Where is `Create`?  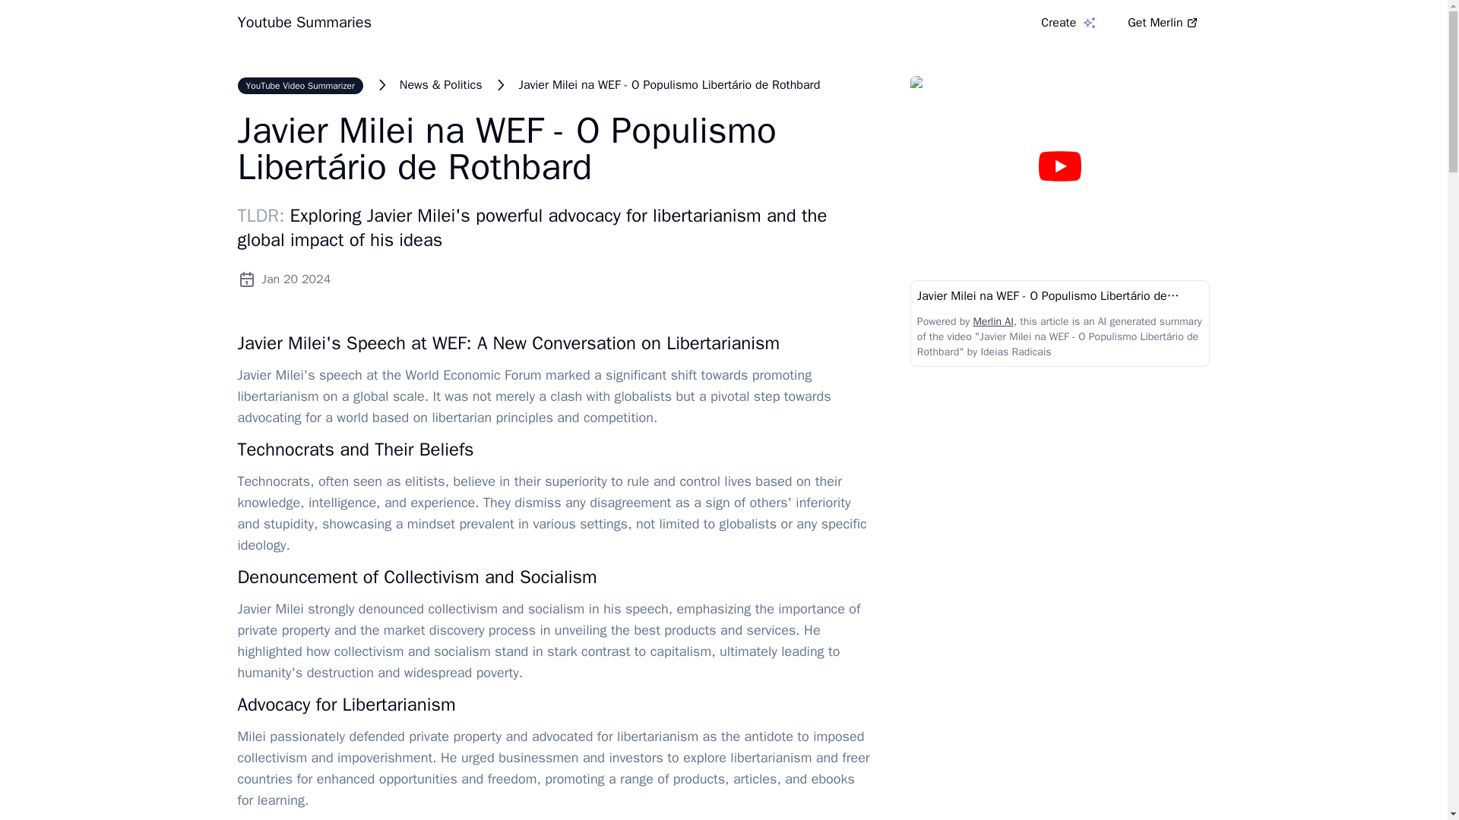 Create is located at coordinates (1068, 23).